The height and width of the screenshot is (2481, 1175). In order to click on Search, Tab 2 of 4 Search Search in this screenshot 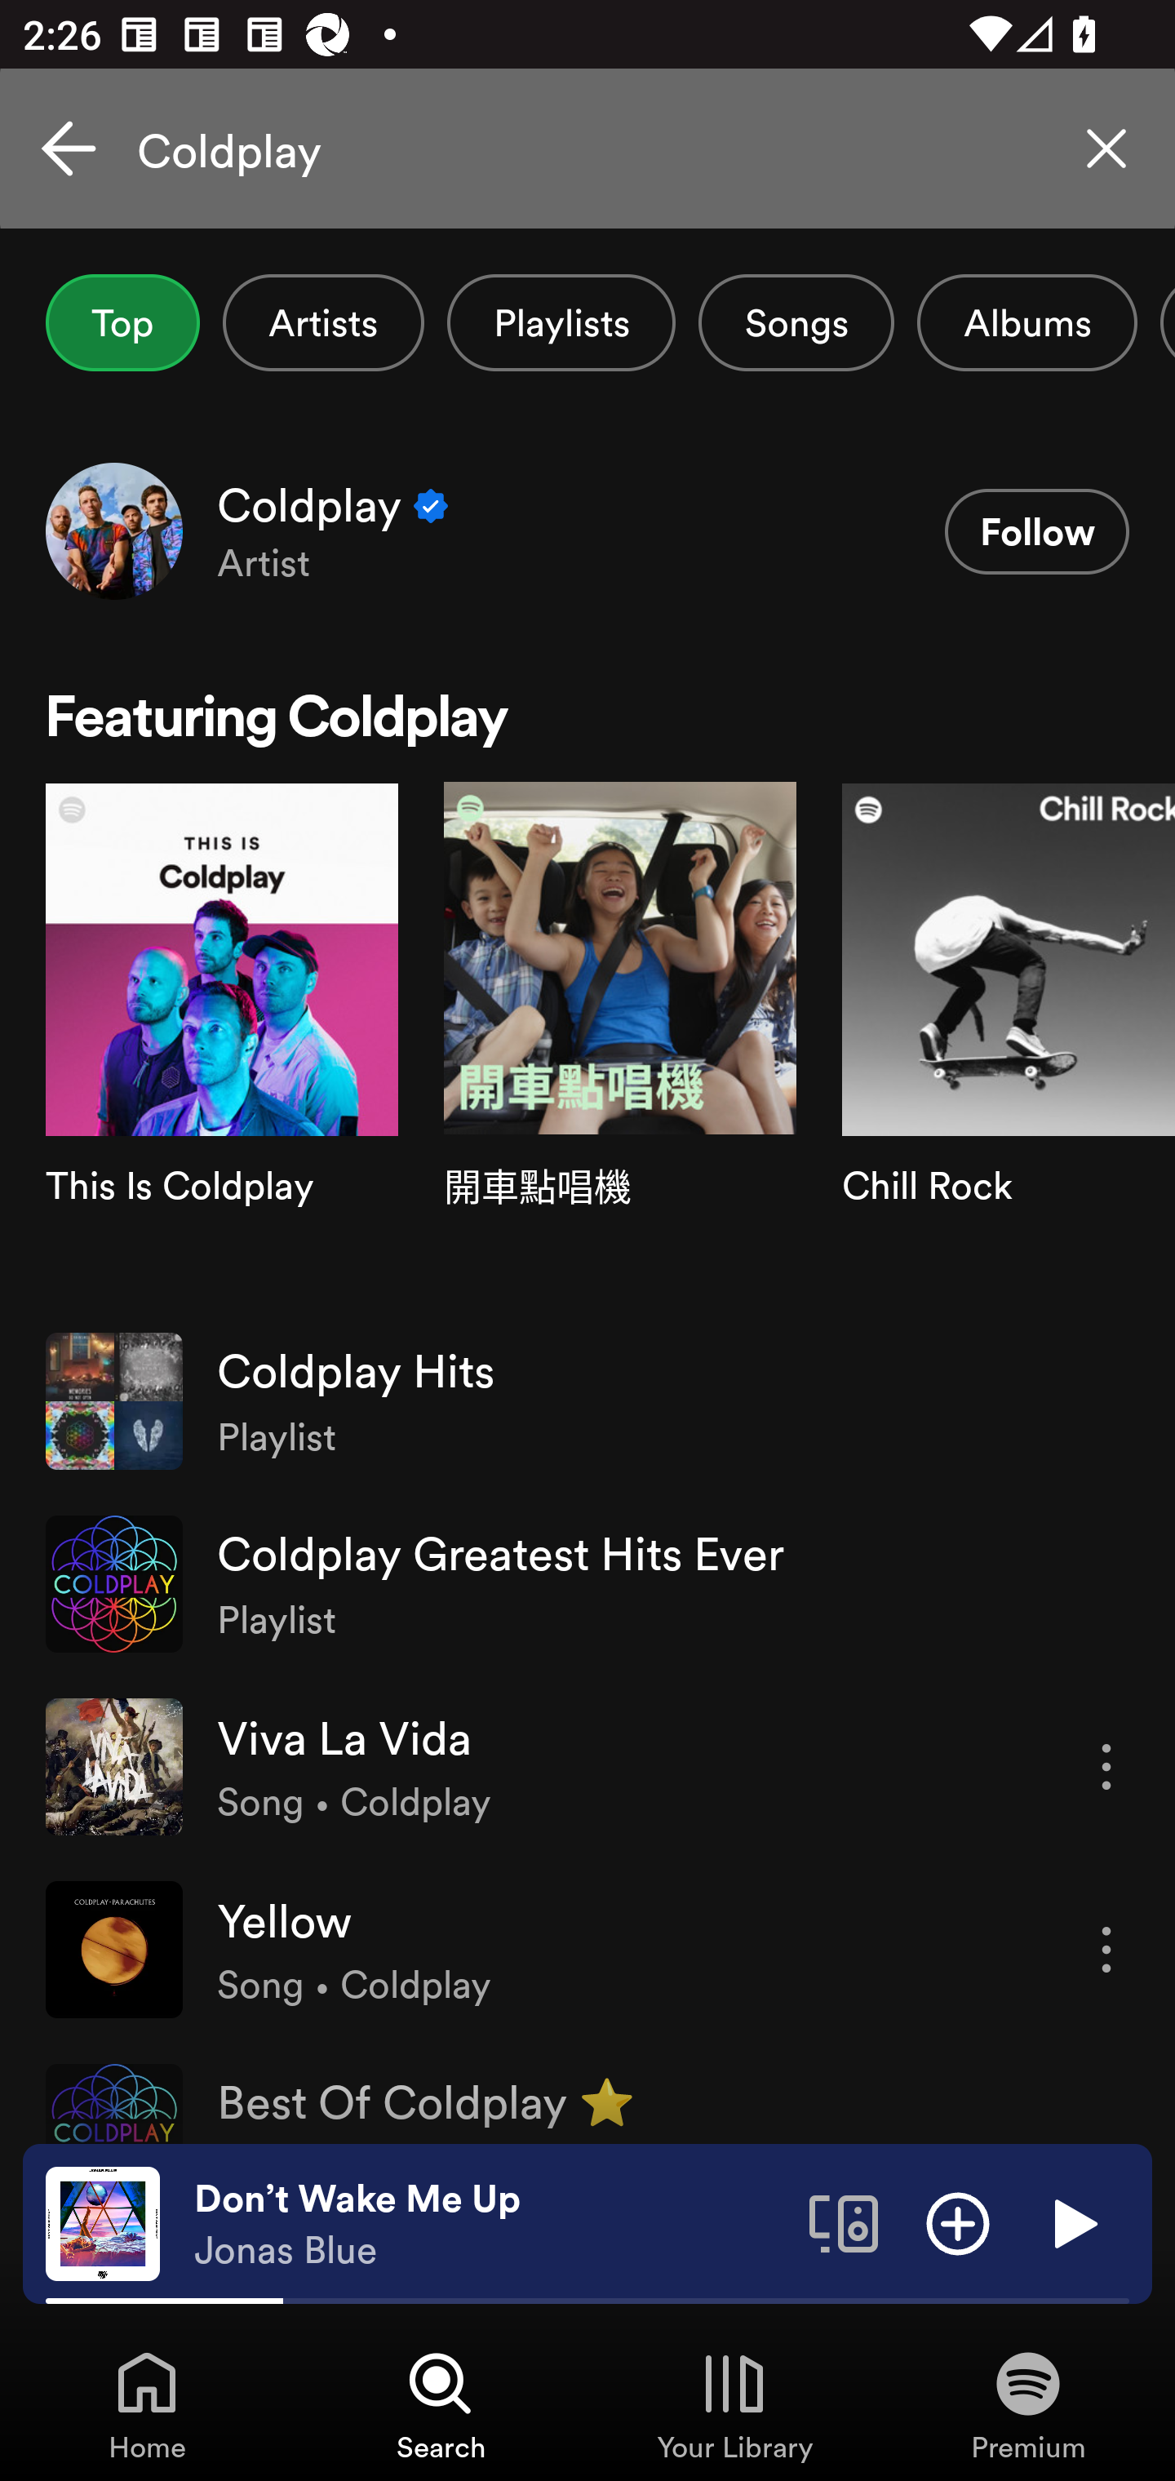, I will do `click(441, 2404)`.